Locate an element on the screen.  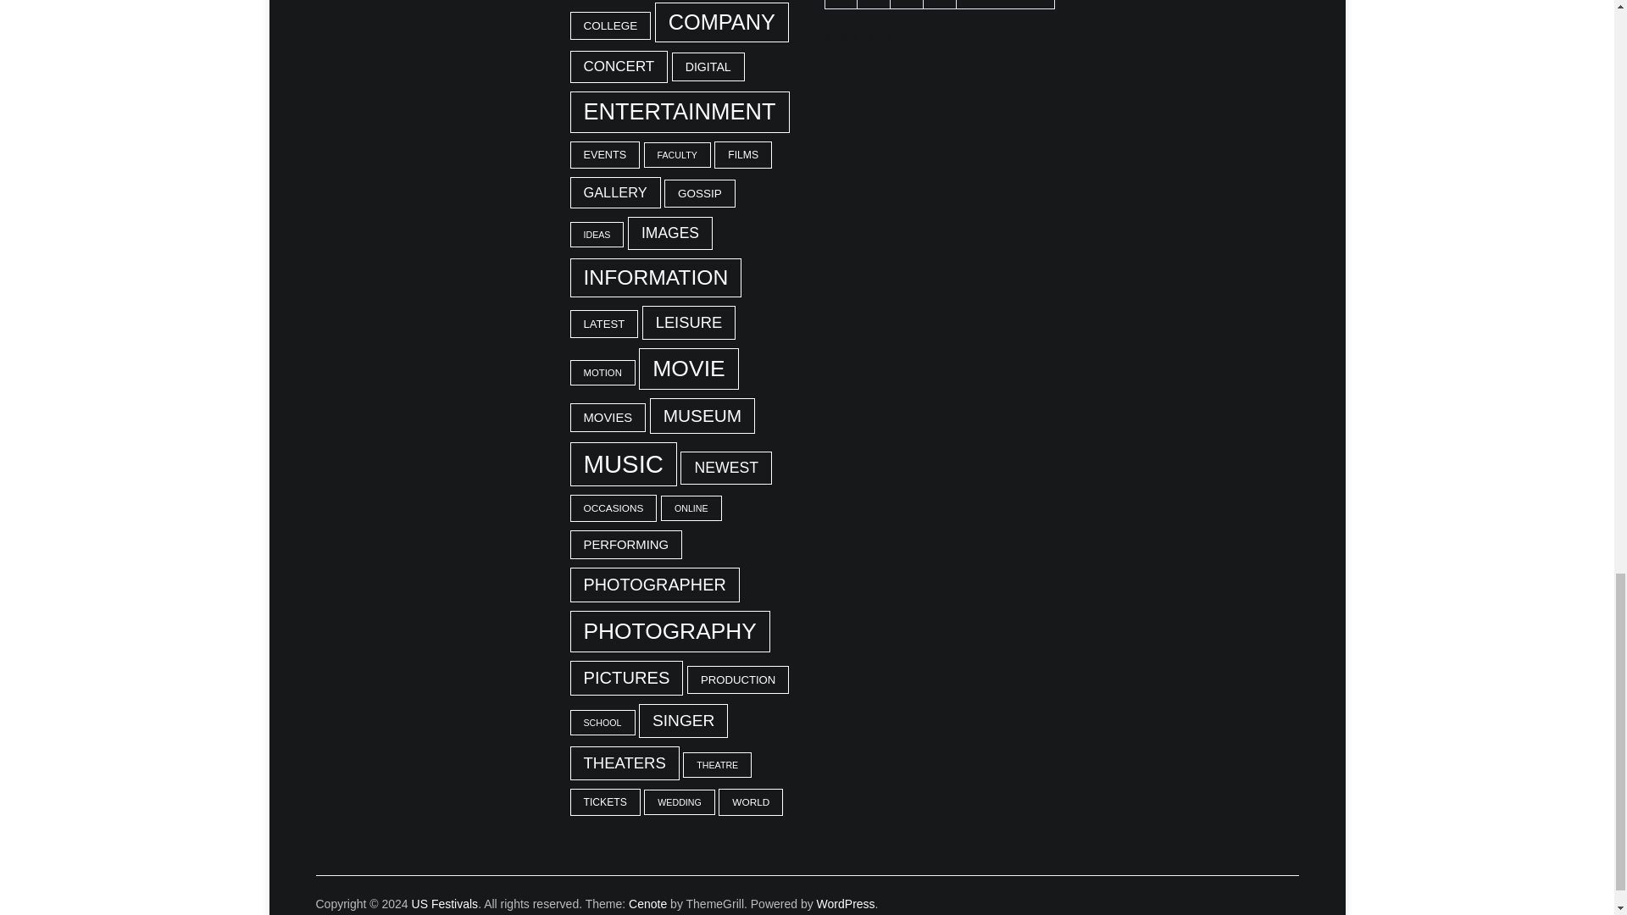
US Festivals is located at coordinates (444, 903).